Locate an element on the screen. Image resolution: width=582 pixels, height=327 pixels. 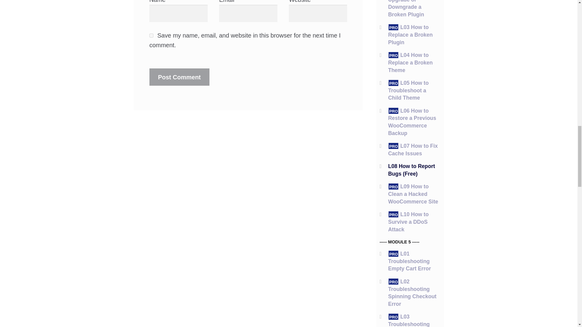
Post Comment is located at coordinates (179, 77).